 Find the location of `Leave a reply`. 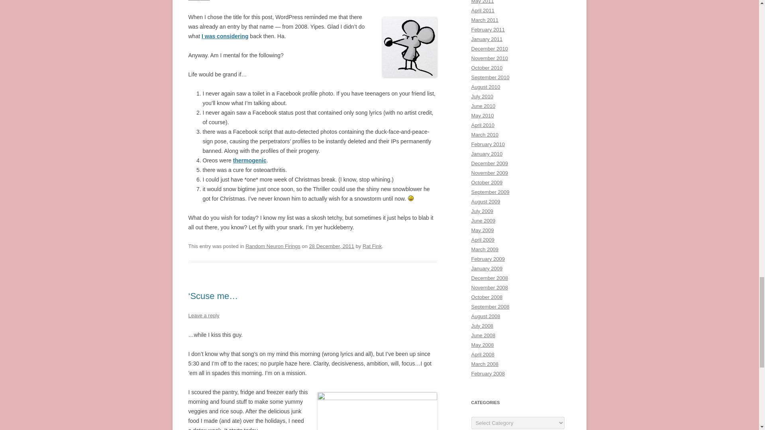

Leave a reply is located at coordinates (203, 315).